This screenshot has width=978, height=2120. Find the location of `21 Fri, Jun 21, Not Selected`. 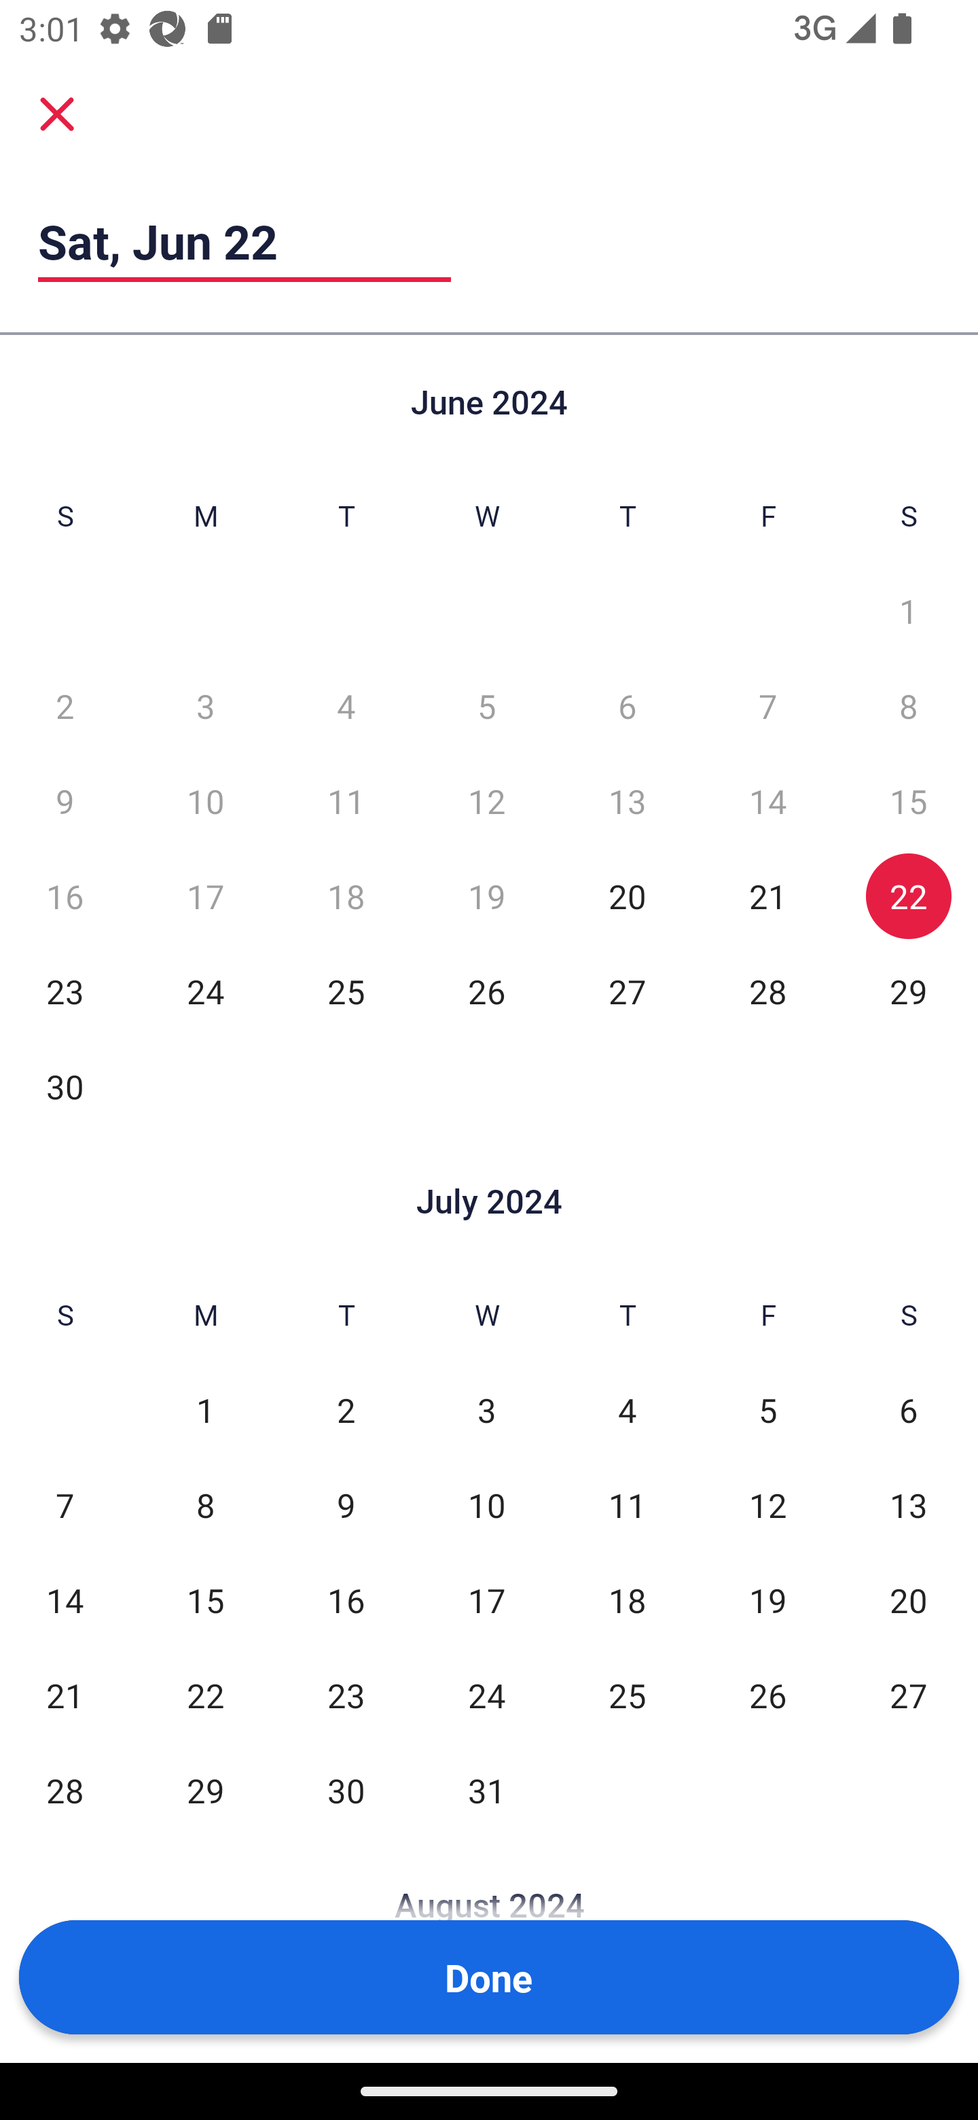

21 Fri, Jun 21, Not Selected is located at coordinates (767, 896).